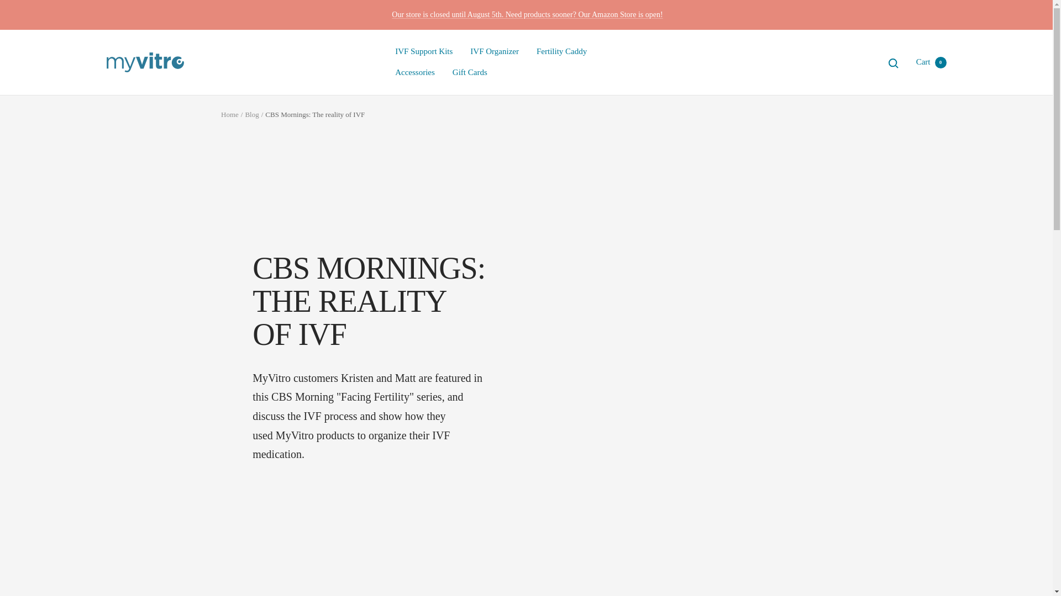 The height and width of the screenshot is (596, 1061). What do you see at coordinates (414, 72) in the screenshot?
I see `Home` at bounding box center [414, 72].